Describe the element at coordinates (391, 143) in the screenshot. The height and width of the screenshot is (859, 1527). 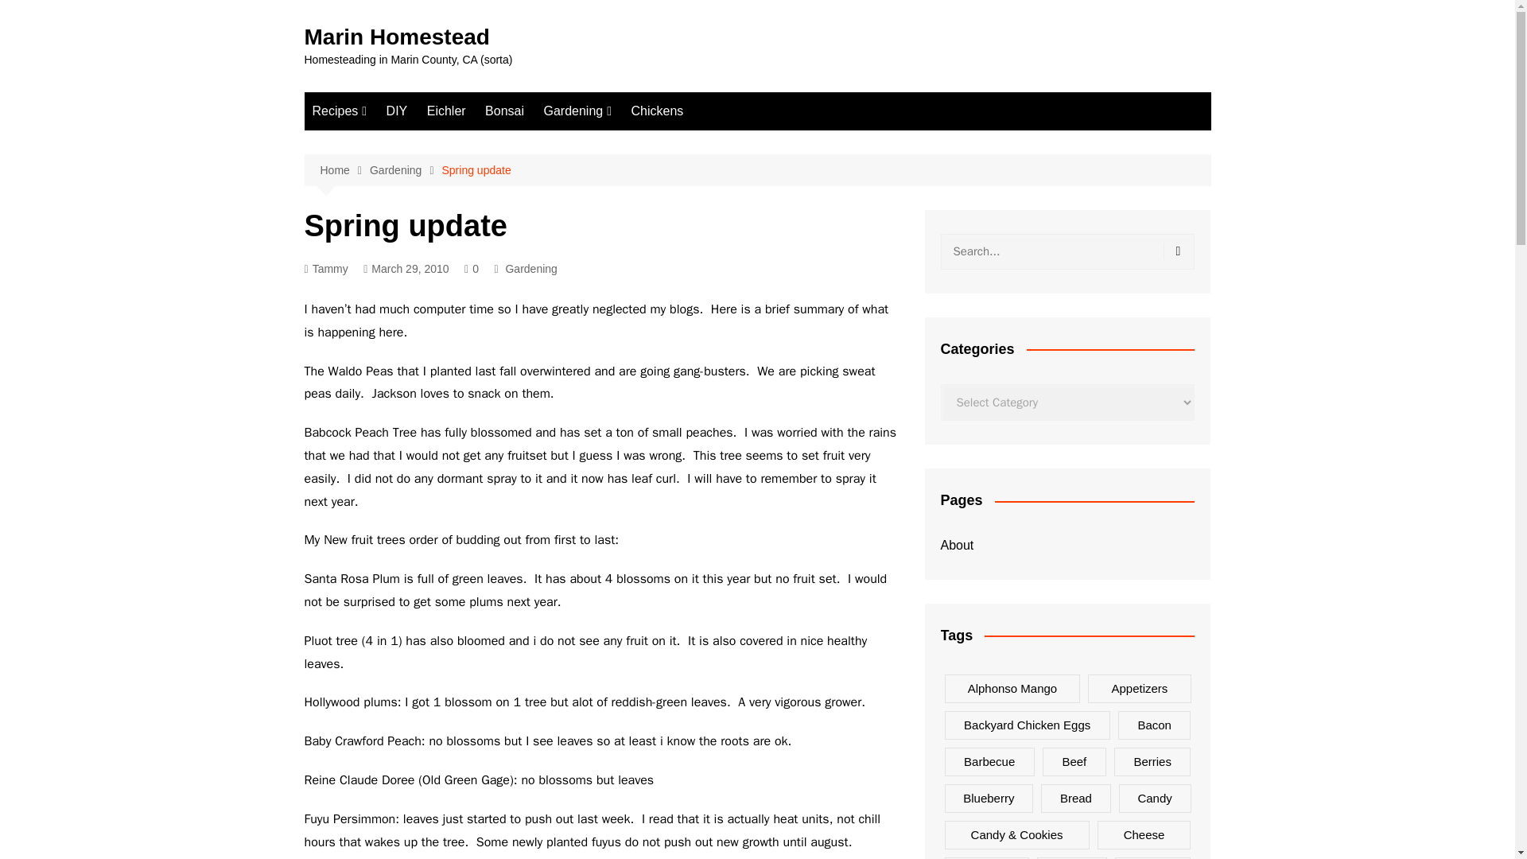
I see `Dessert` at that location.